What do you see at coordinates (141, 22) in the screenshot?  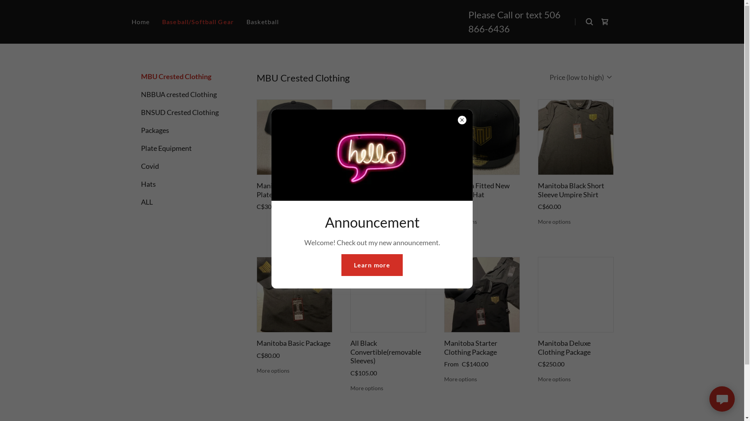 I see `Home` at bounding box center [141, 22].